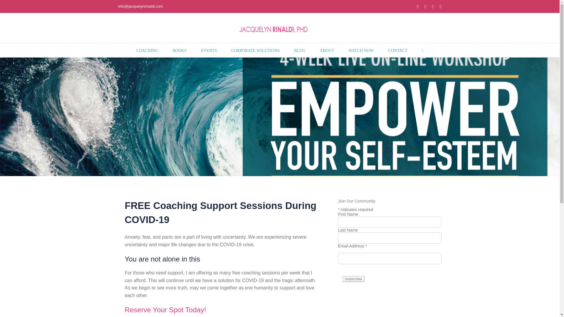 This screenshot has width=564, height=317. I want to click on EVENTS, so click(209, 50).